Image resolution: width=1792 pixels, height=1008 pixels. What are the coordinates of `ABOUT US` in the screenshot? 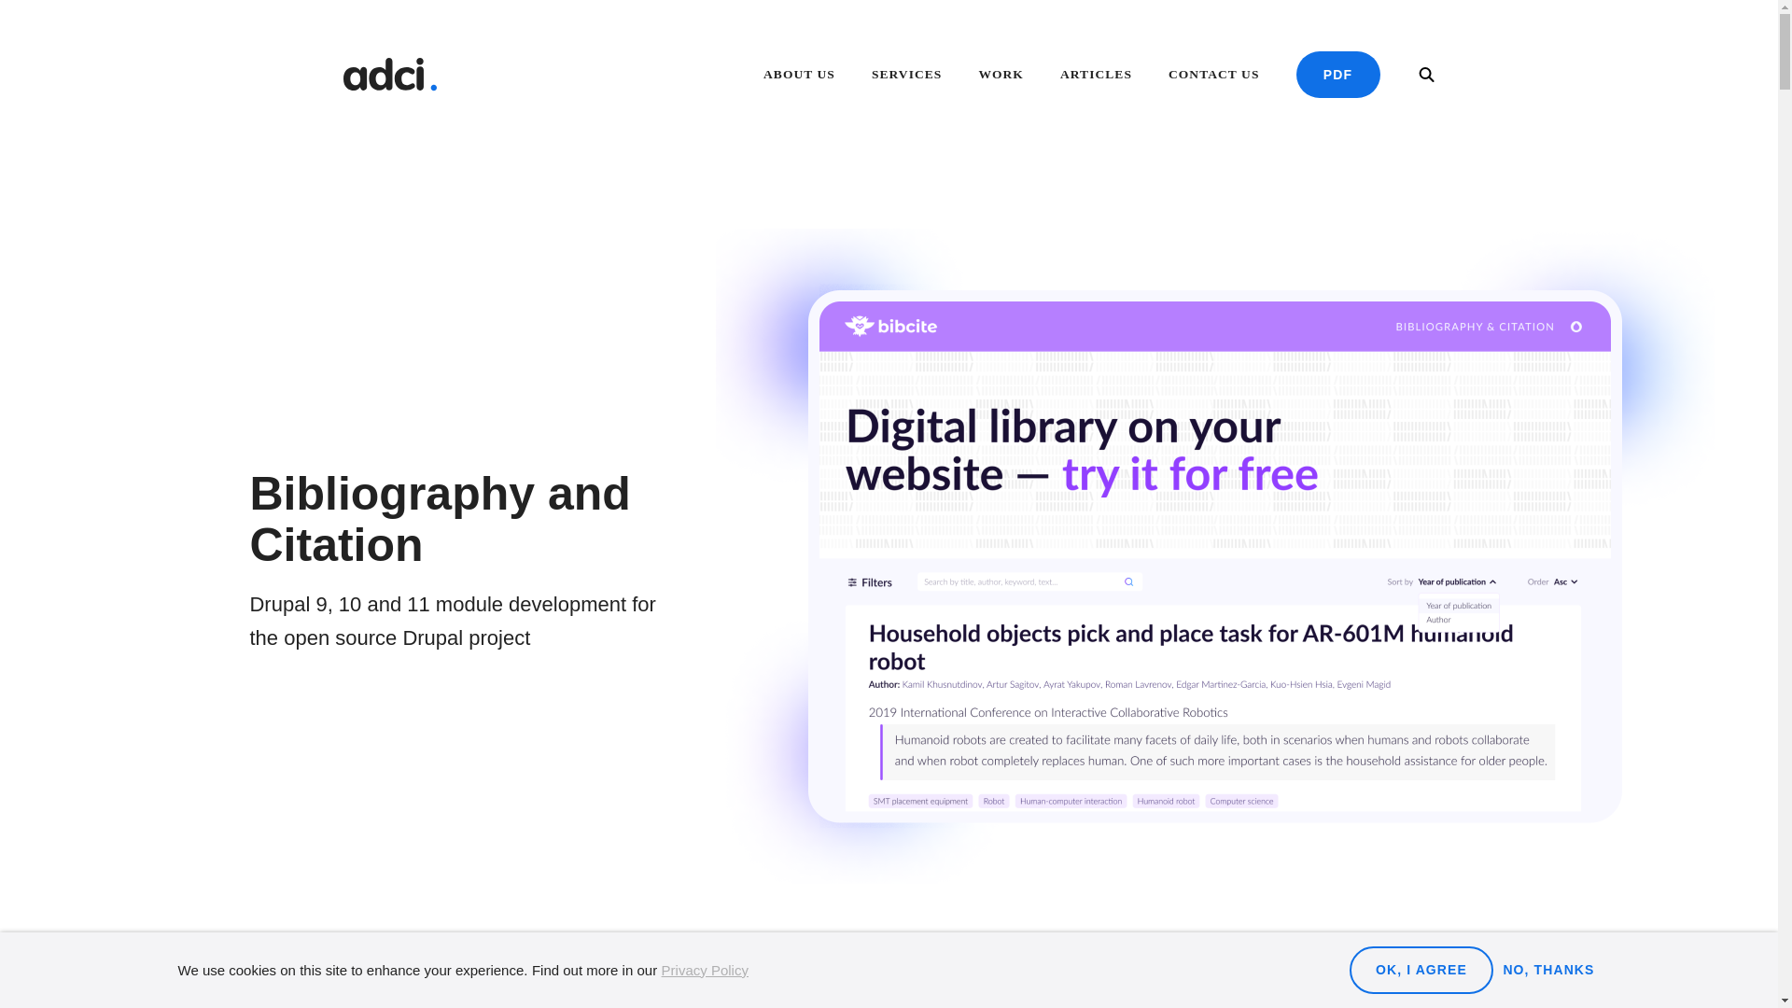 It's located at (799, 77).